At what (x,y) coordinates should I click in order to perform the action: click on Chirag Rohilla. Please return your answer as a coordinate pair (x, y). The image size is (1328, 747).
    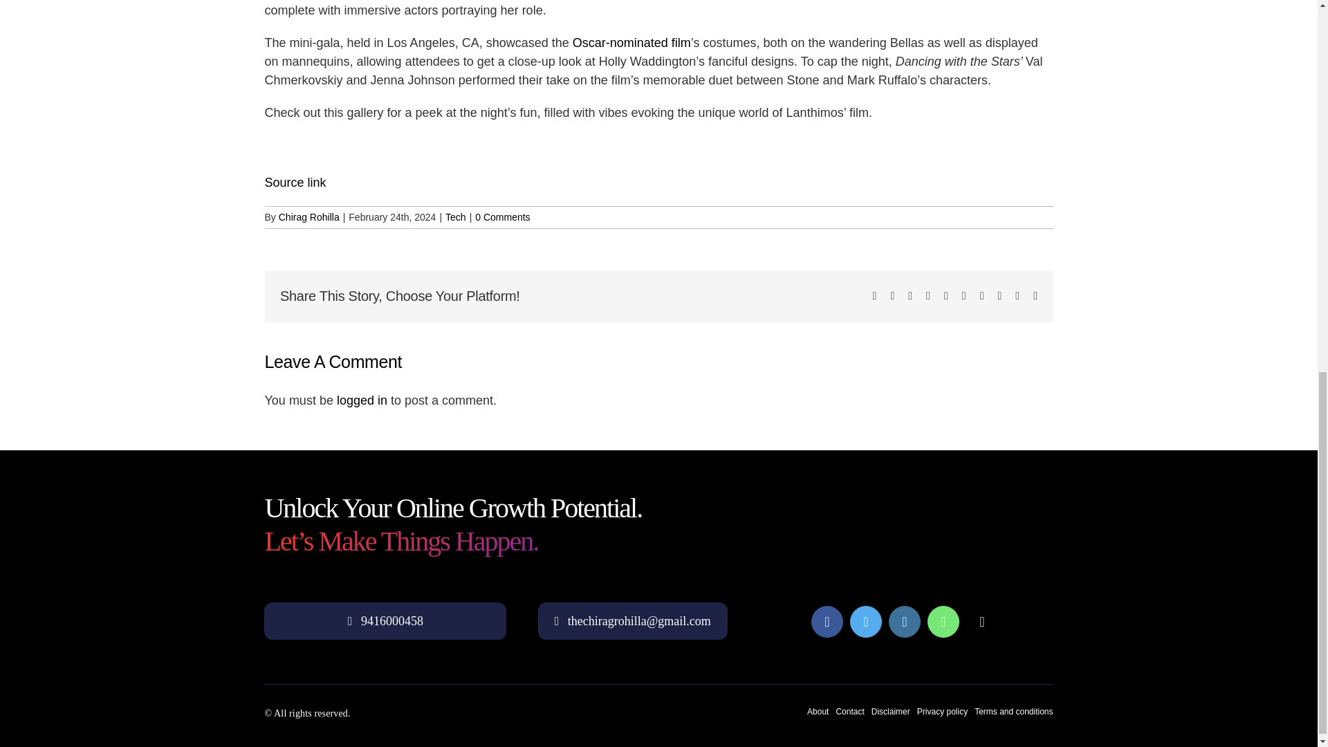
    Looking at the image, I should click on (309, 216).